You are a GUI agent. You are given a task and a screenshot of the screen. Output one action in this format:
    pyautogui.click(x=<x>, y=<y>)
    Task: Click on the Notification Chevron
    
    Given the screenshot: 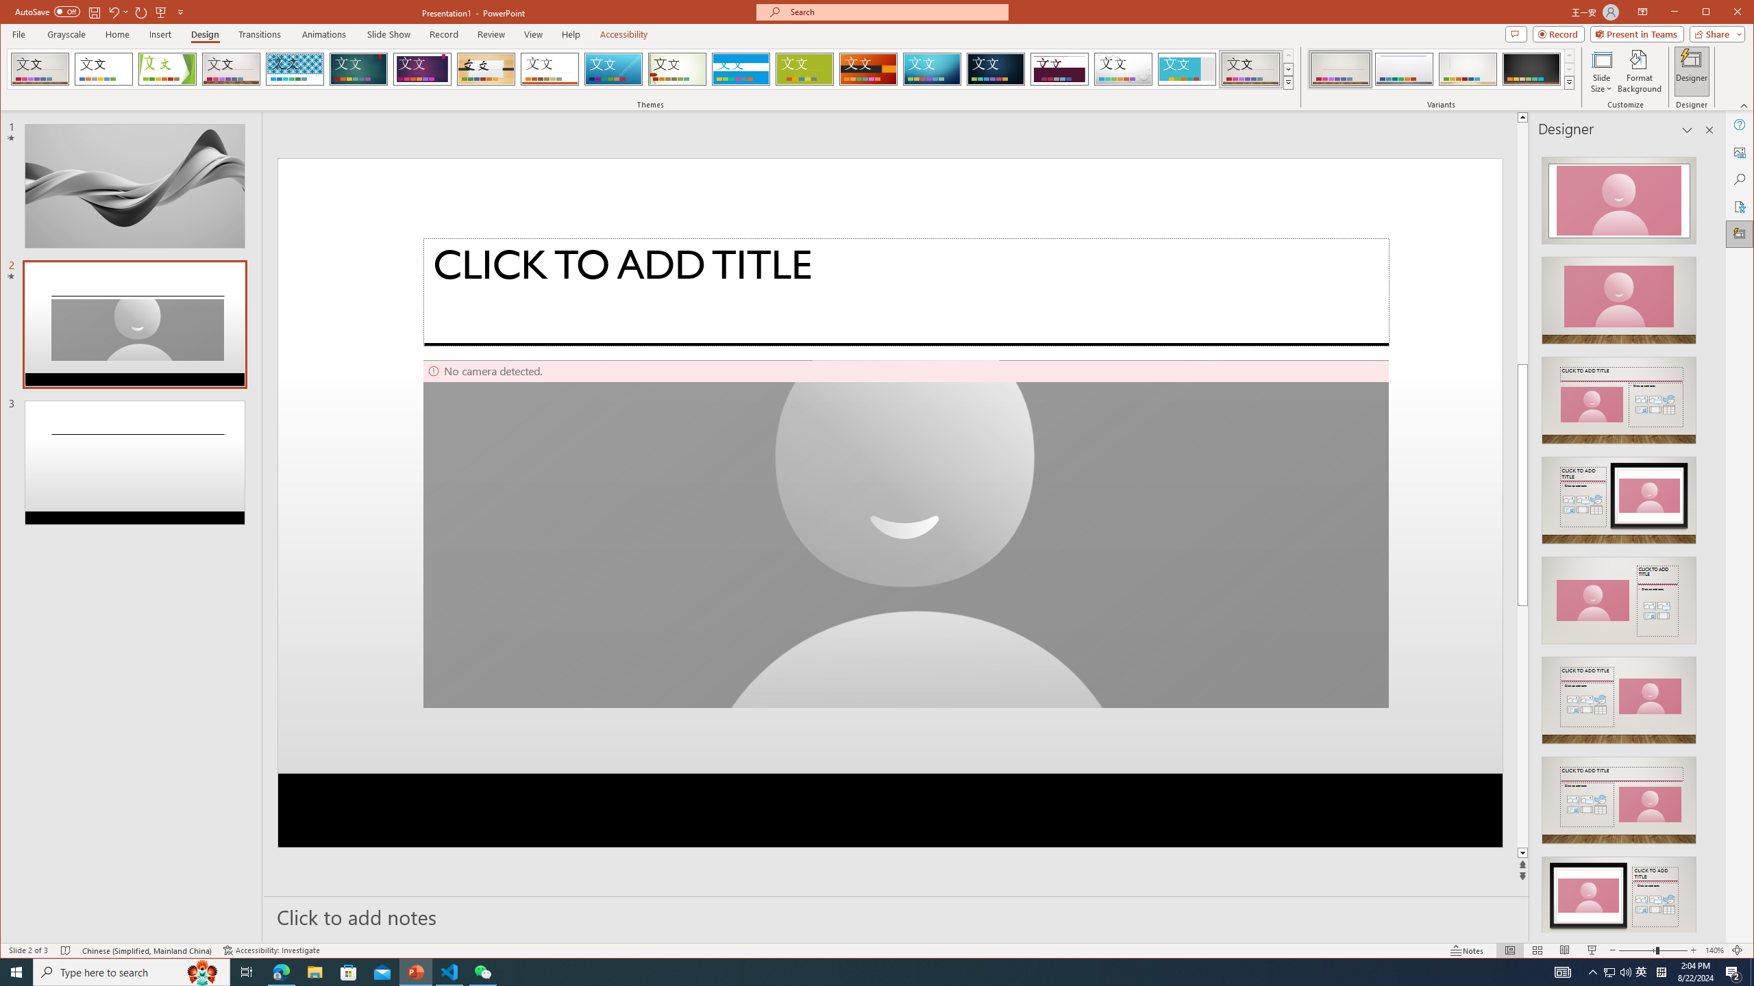 What is the action you would take?
    pyautogui.click(x=1594, y=972)
    